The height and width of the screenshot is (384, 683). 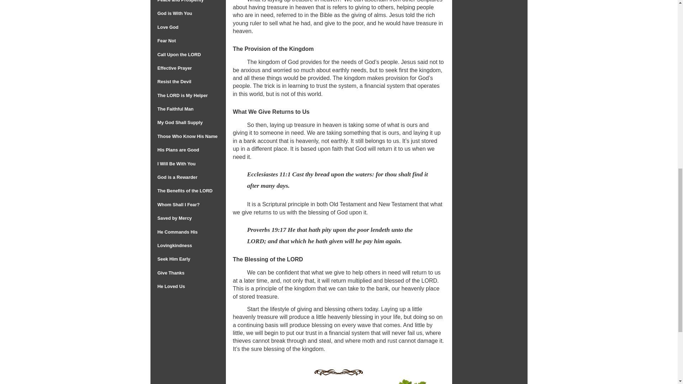 What do you see at coordinates (174, 218) in the screenshot?
I see `Saved by Mercy` at bounding box center [174, 218].